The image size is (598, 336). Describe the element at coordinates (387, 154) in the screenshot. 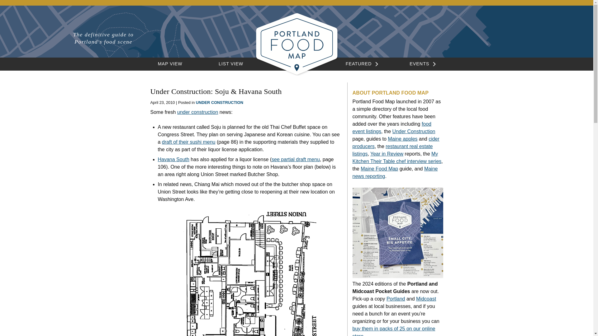

I see `Year in Review` at that location.